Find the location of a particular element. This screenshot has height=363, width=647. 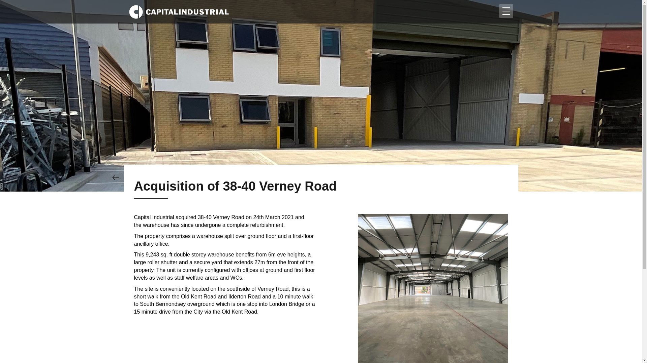

Back to News is located at coordinates (115, 177).